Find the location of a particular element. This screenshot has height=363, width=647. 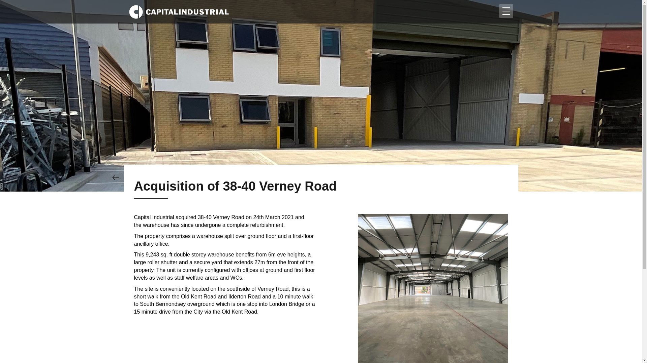

Back to News is located at coordinates (115, 177).